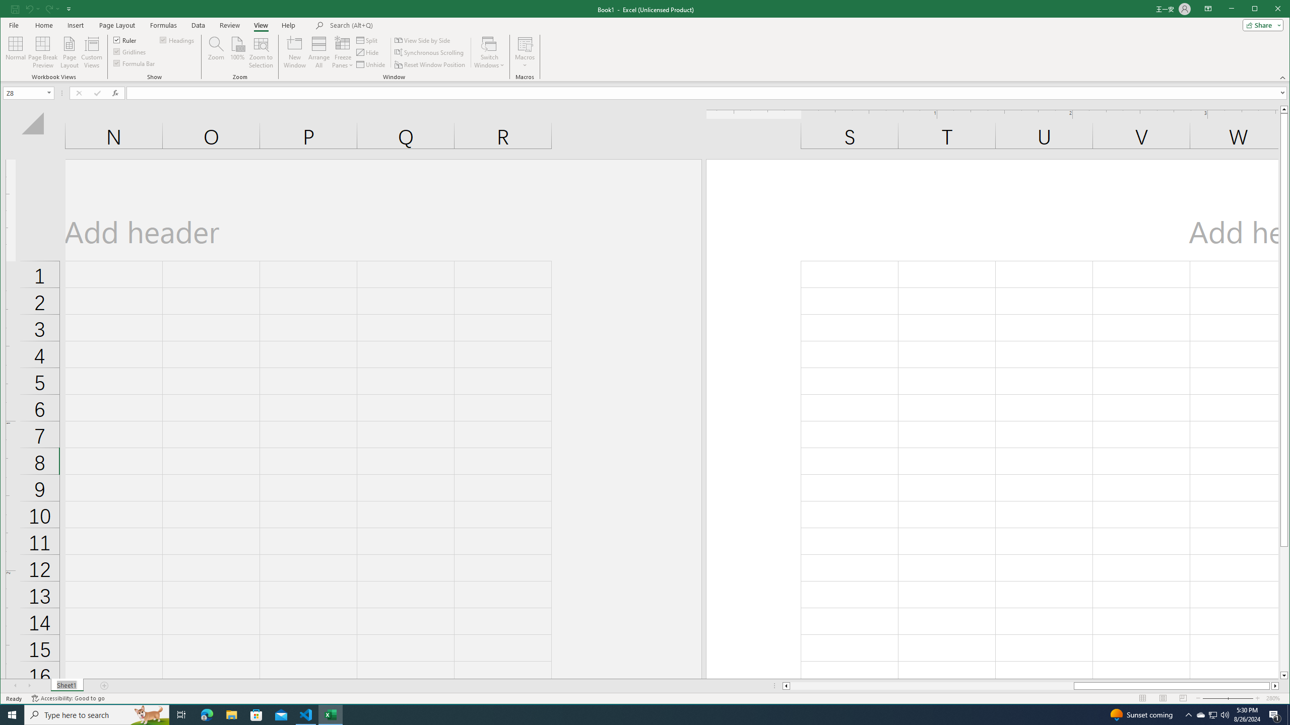 This screenshot has height=725, width=1290. I want to click on Split, so click(368, 40).